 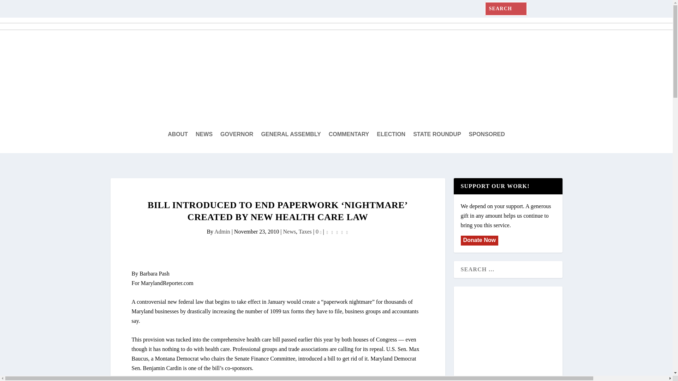 What do you see at coordinates (237, 134) in the screenshot?
I see `GOVERNOR` at bounding box center [237, 134].